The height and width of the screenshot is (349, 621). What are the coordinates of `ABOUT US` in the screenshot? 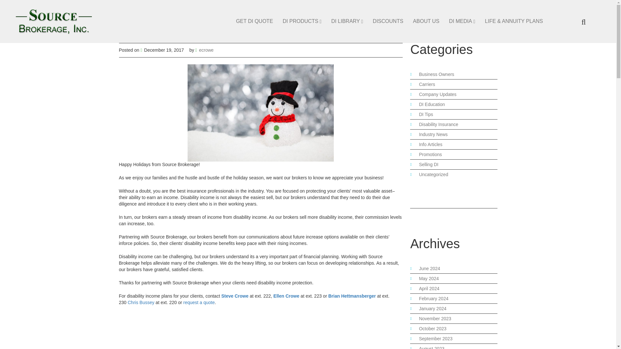 It's located at (426, 21).